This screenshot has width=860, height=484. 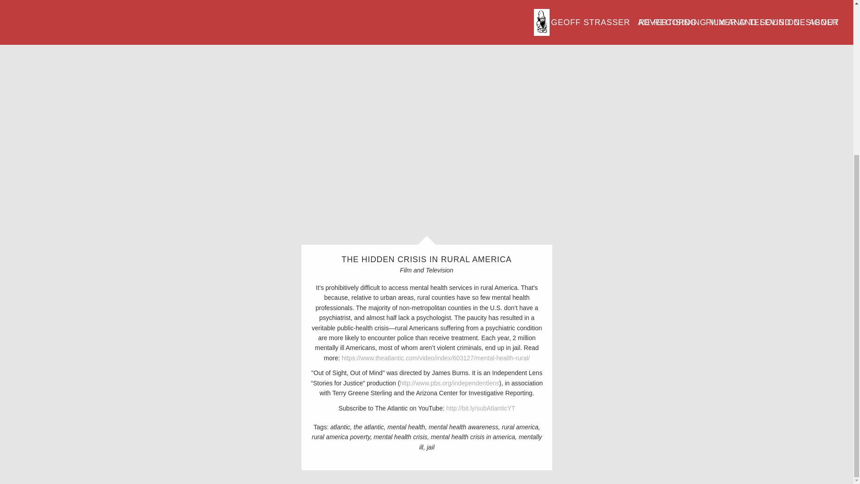 I want to click on mental health crisis in america, so click(x=473, y=437).